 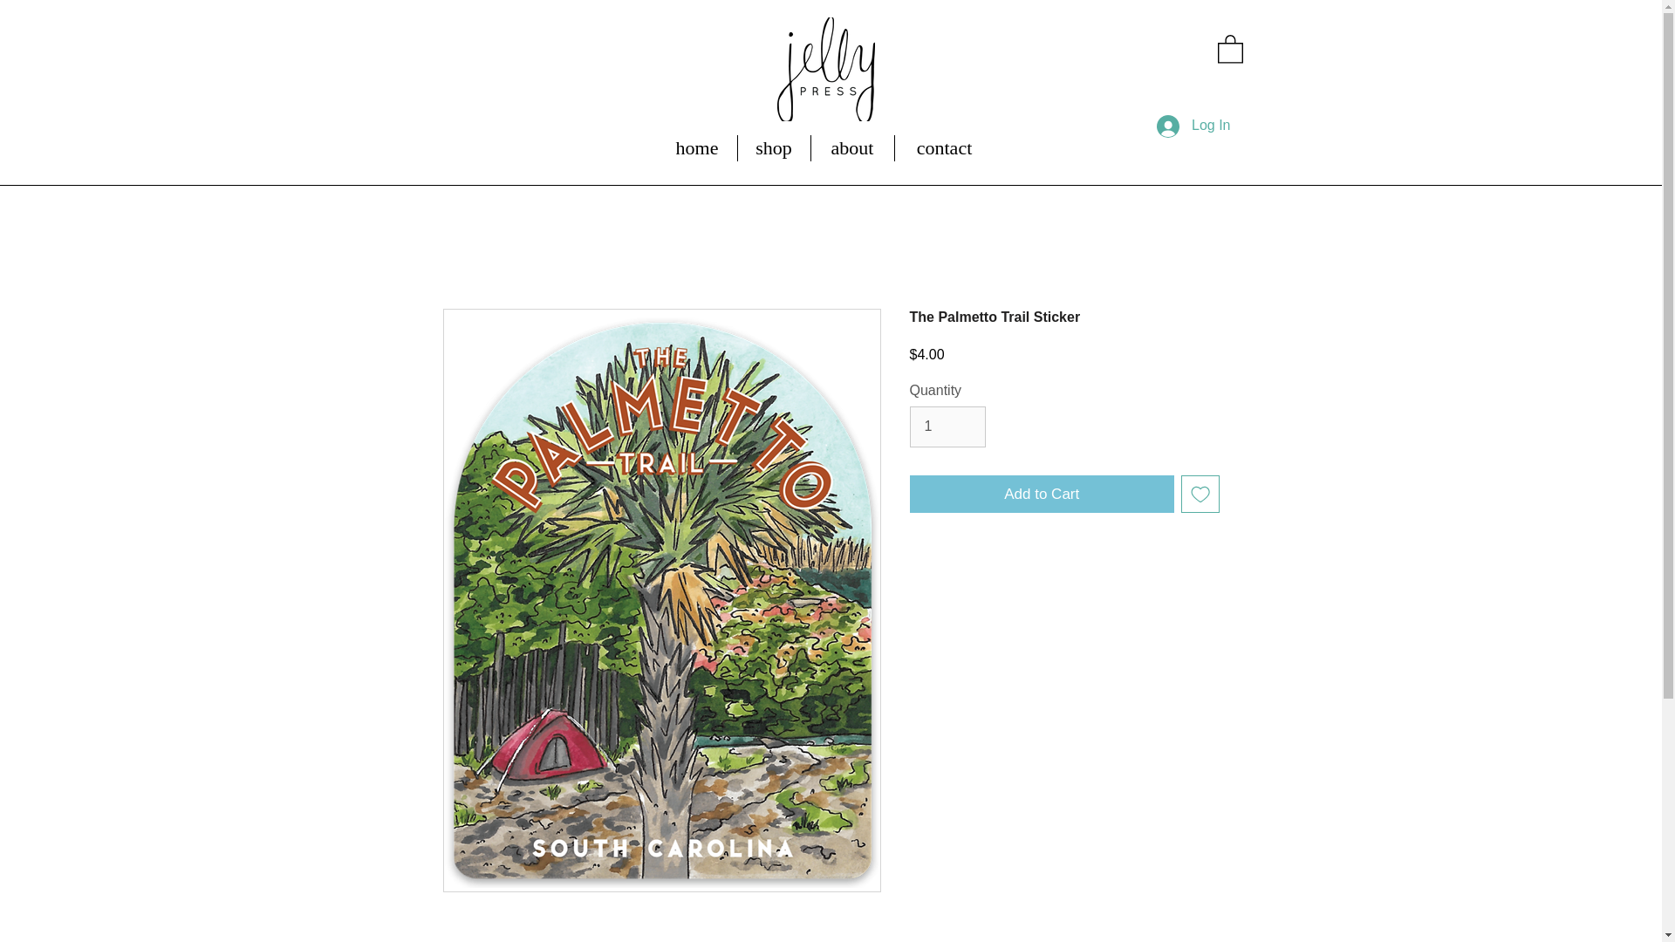 I want to click on contact, so click(x=944, y=148).